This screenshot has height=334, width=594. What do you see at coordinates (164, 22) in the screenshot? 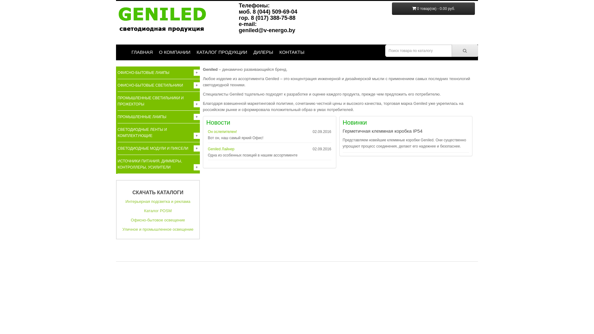
I see `Geniled.by` at bounding box center [164, 22].